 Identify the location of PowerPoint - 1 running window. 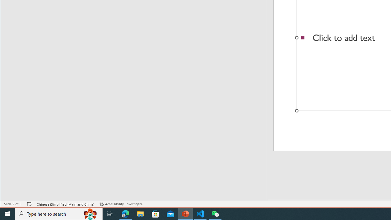
(185, 214).